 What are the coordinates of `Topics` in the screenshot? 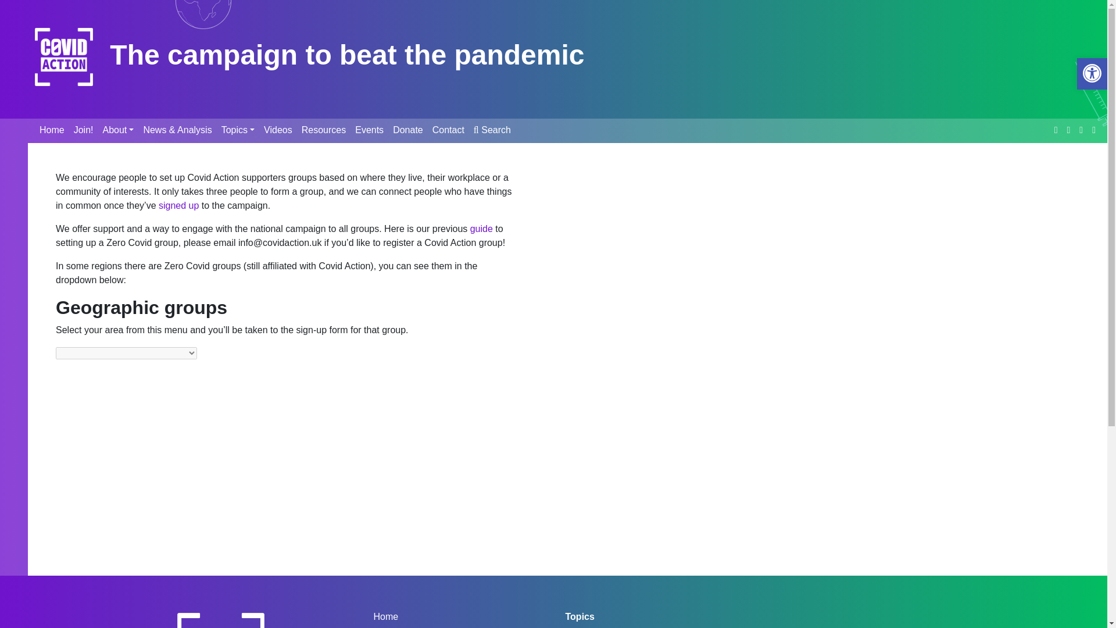 It's located at (237, 131).